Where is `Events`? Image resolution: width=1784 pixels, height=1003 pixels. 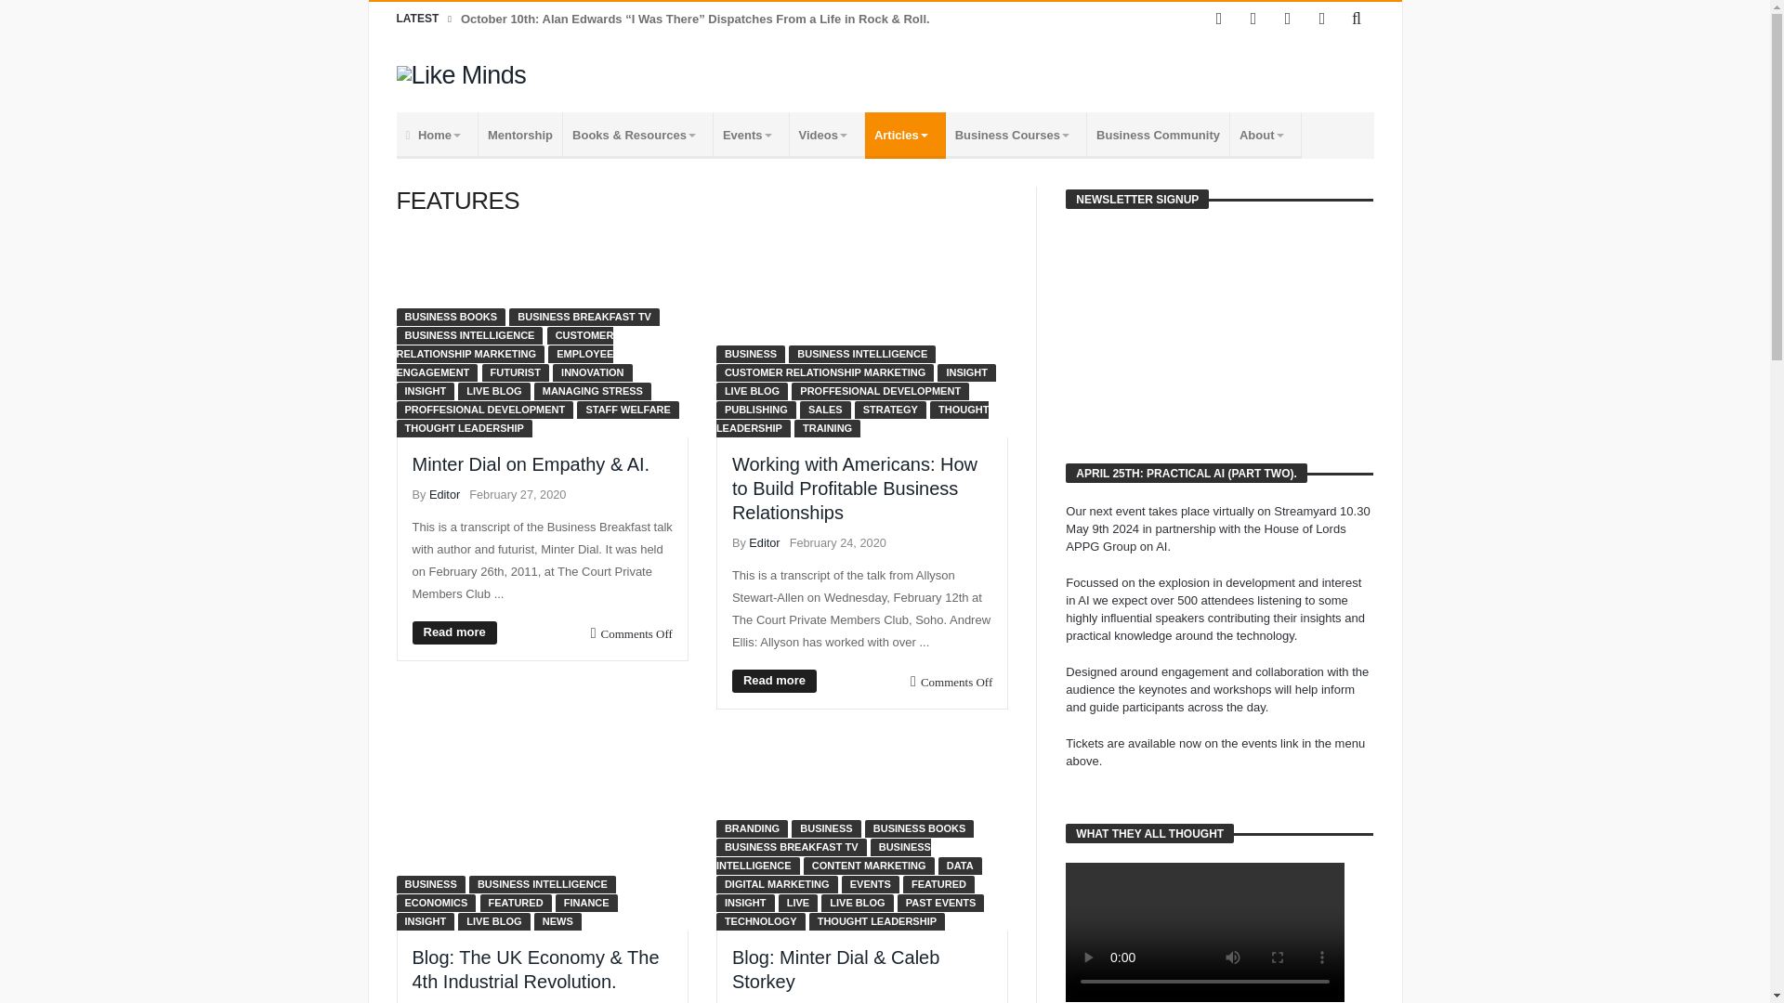 Events is located at coordinates (752, 135).